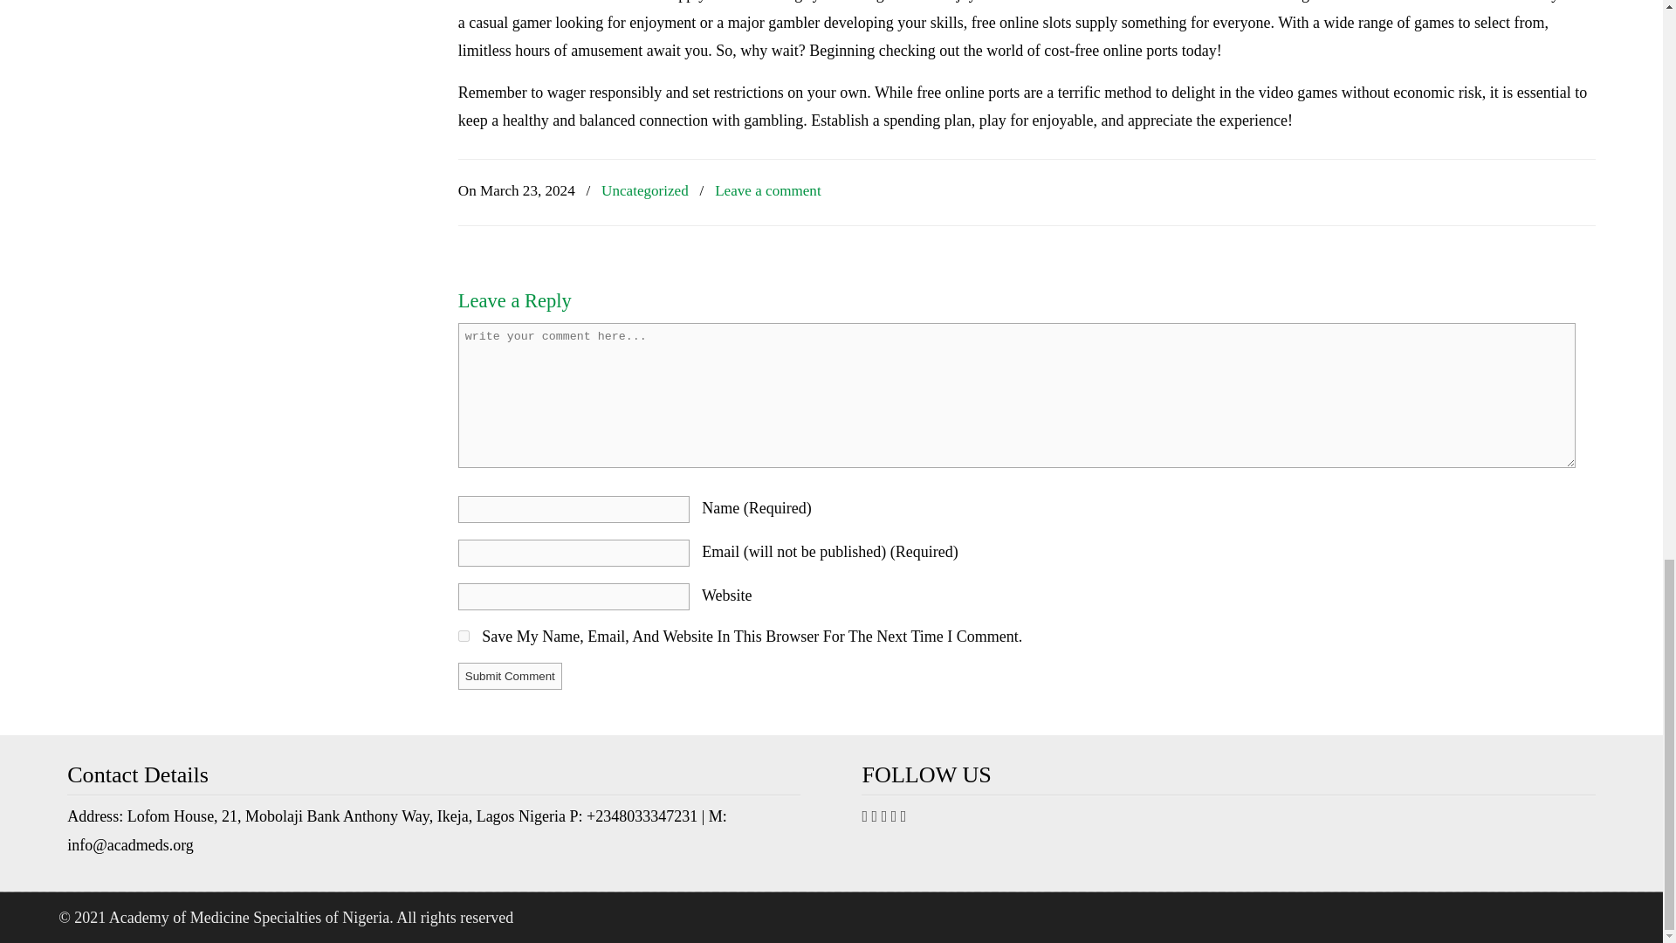 Image resolution: width=1676 pixels, height=943 pixels. What do you see at coordinates (768, 192) in the screenshot?
I see `Leave a comment` at bounding box center [768, 192].